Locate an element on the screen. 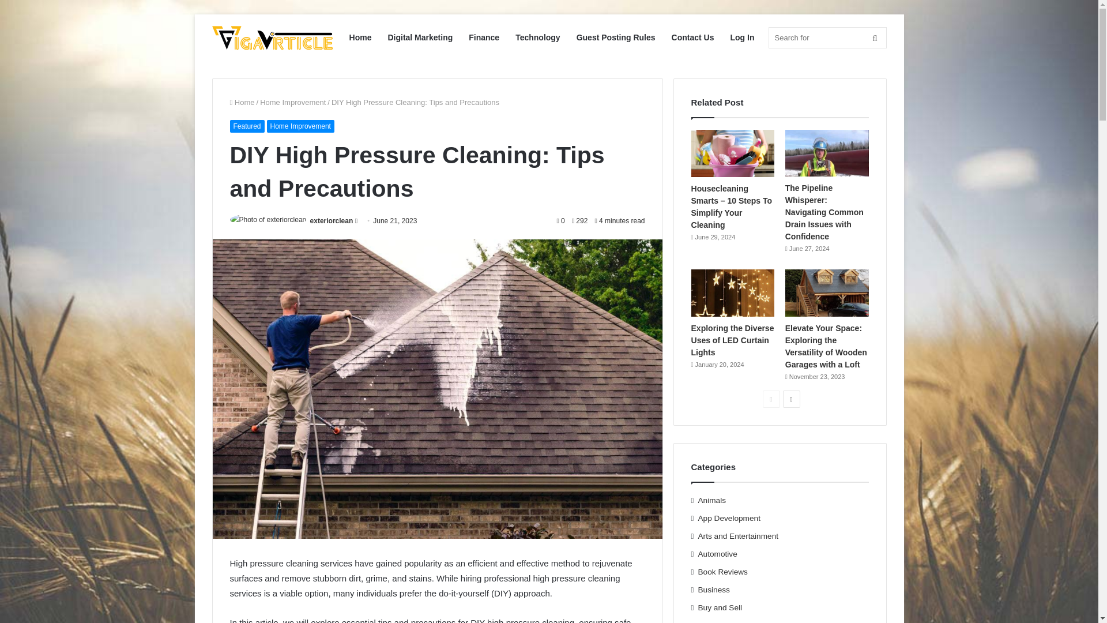 The height and width of the screenshot is (623, 1107). Guest Posting Rules is located at coordinates (616, 37).